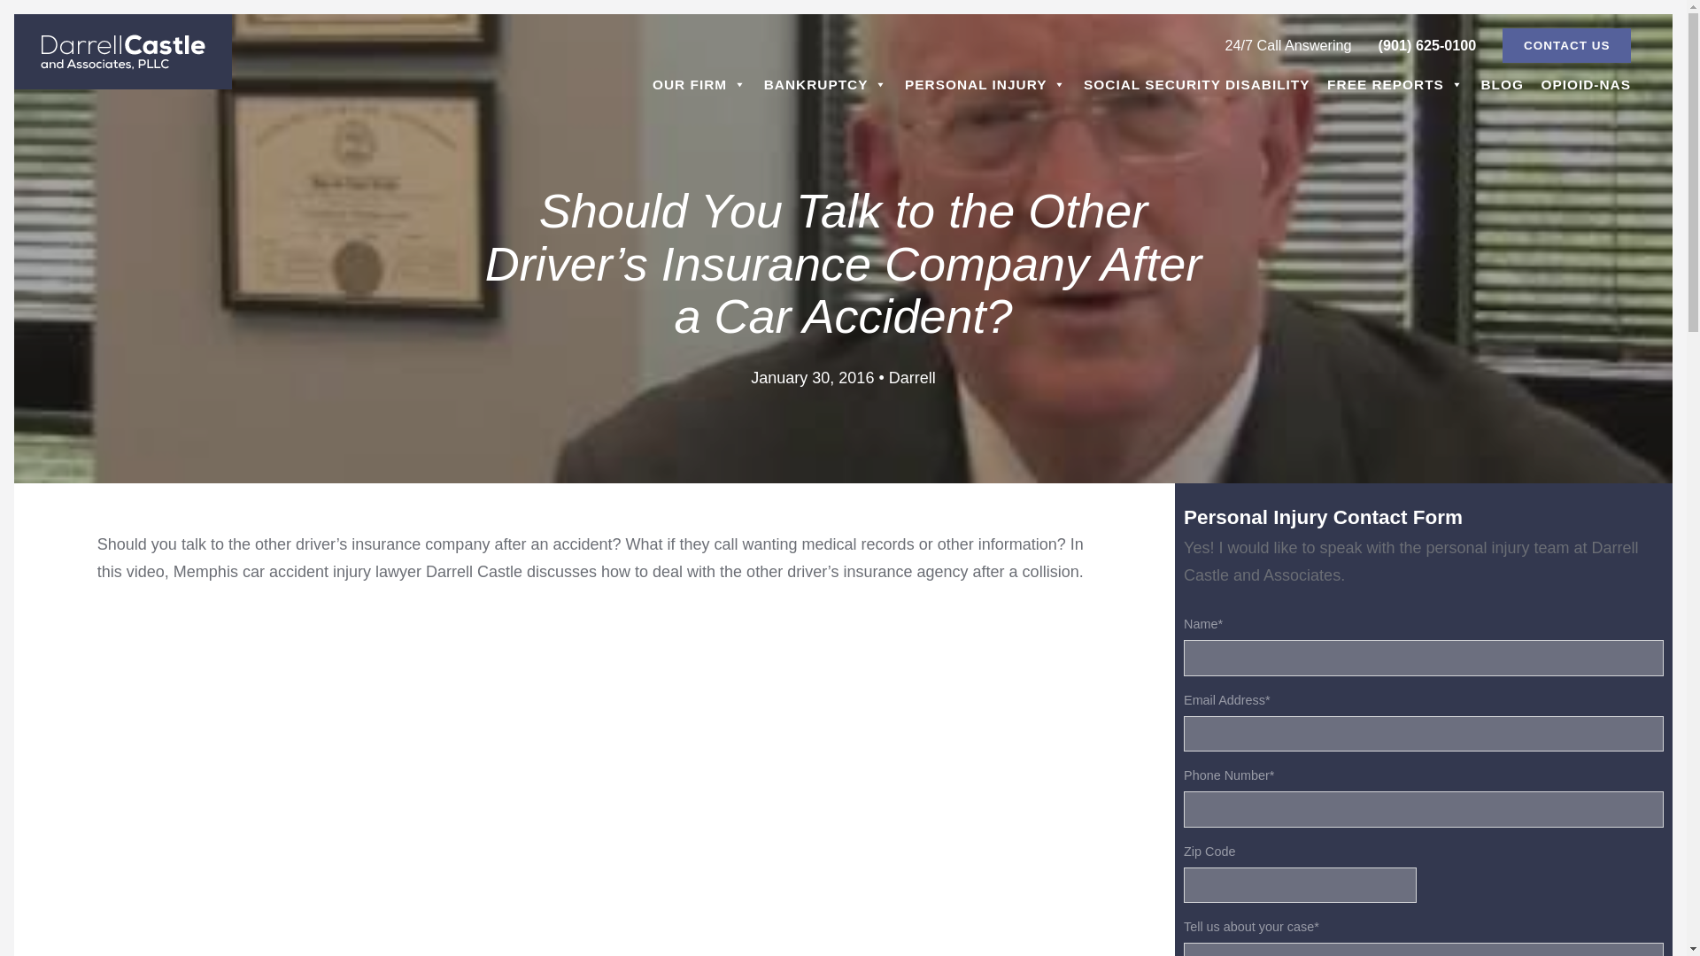 The height and width of the screenshot is (956, 1700). Describe the element at coordinates (699, 84) in the screenshot. I see `OUR FIRM` at that location.